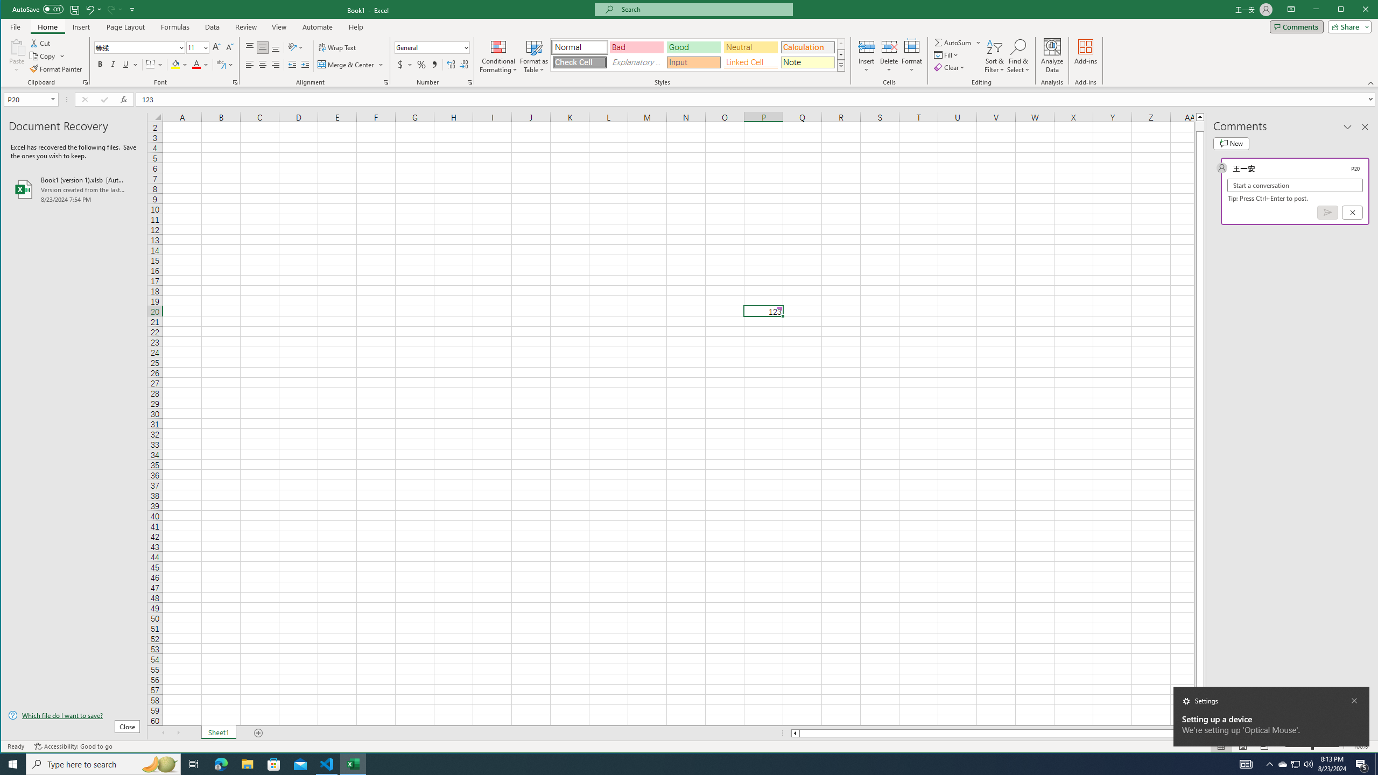 The height and width of the screenshot is (775, 1378). Describe the element at coordinates (419, 46) in the screenshot. I see `PivotChart` at that location.